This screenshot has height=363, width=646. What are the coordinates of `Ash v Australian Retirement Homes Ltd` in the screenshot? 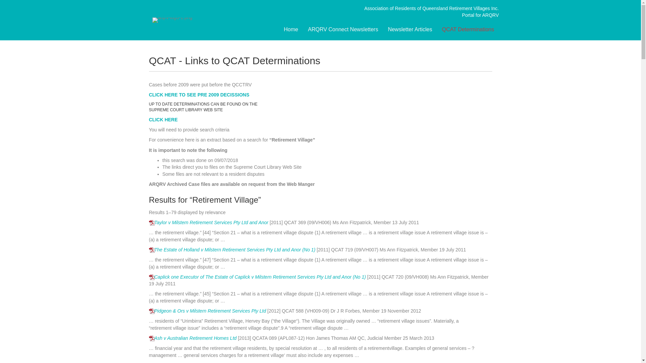 It's located at (195, 338).